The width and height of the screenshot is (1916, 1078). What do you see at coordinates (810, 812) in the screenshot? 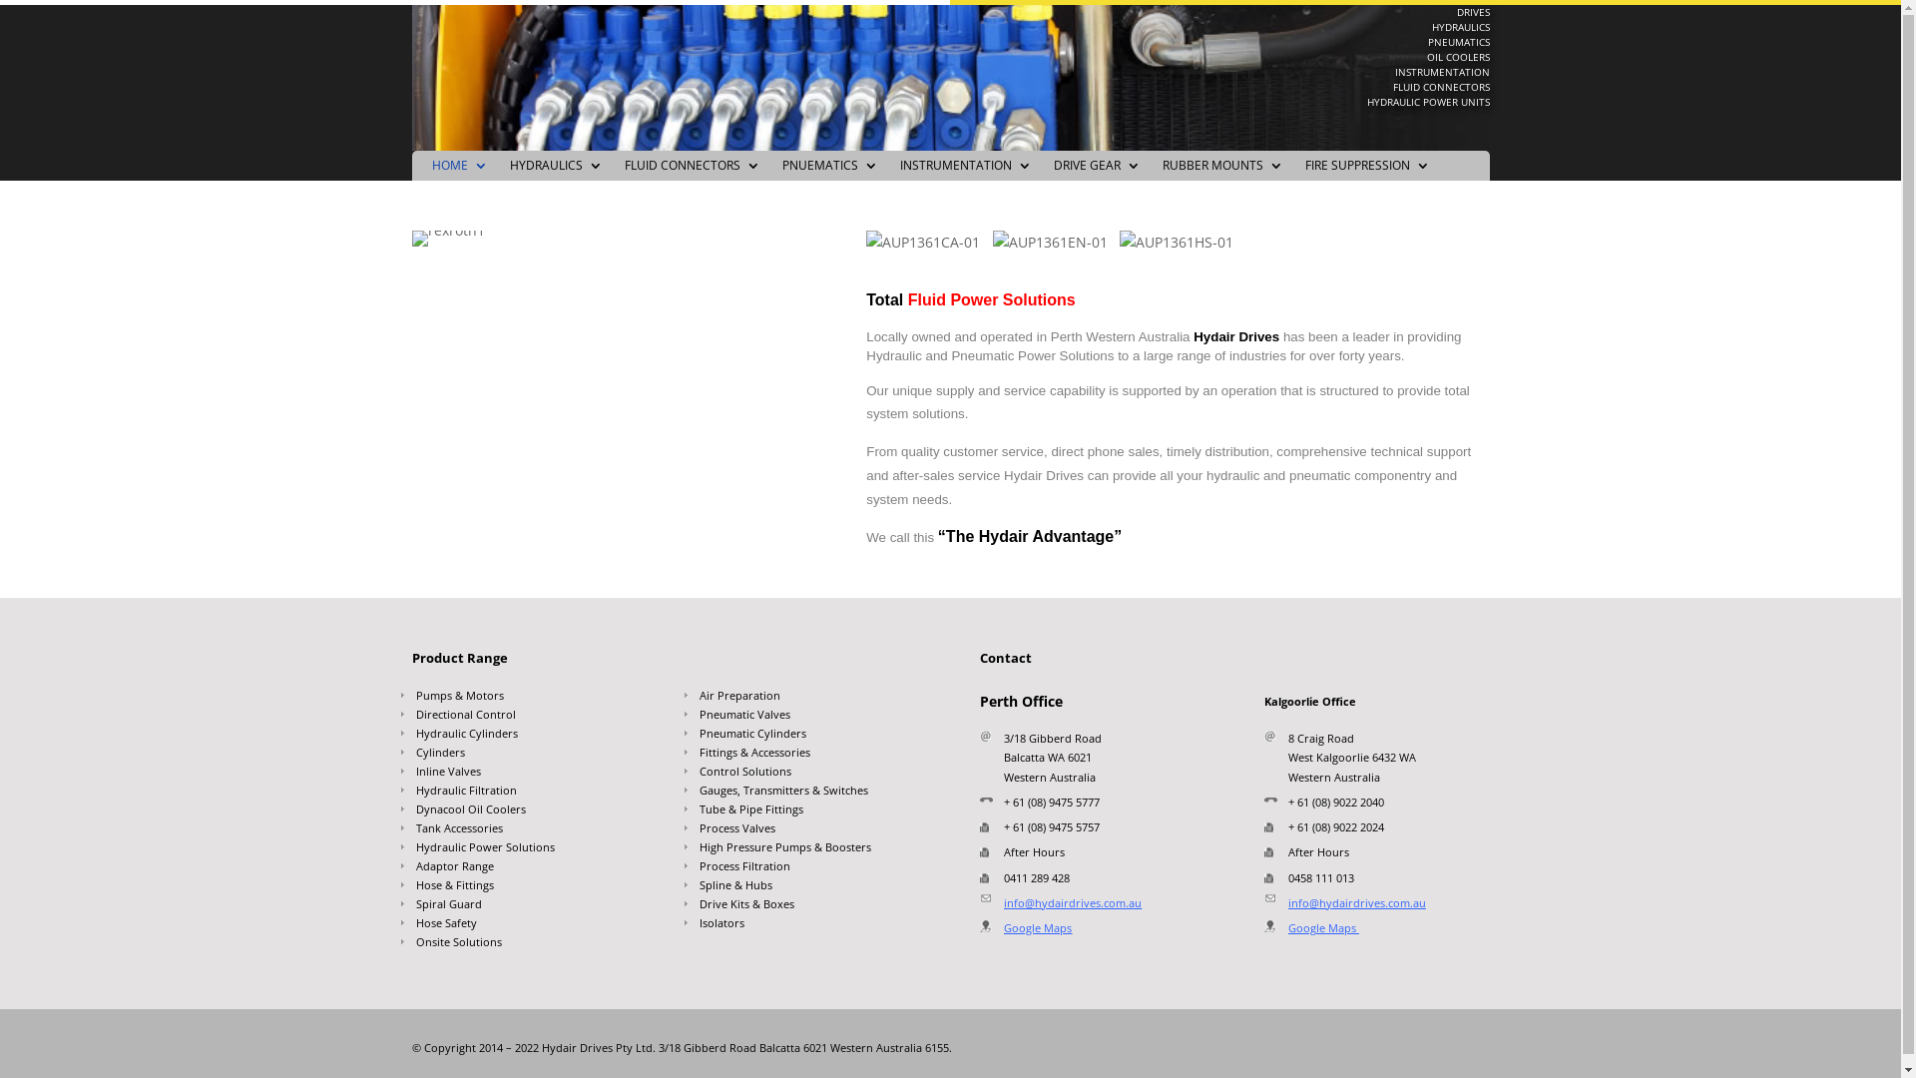
I see `Tube & Pipe Fittings` at bounding box center [810, 812].